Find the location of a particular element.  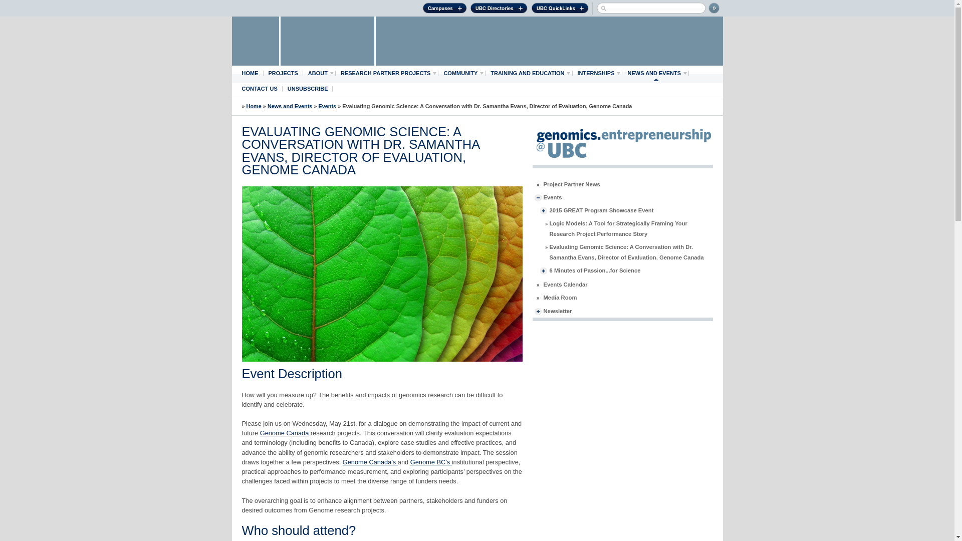

News and Events is located at coordinates (290, 106).